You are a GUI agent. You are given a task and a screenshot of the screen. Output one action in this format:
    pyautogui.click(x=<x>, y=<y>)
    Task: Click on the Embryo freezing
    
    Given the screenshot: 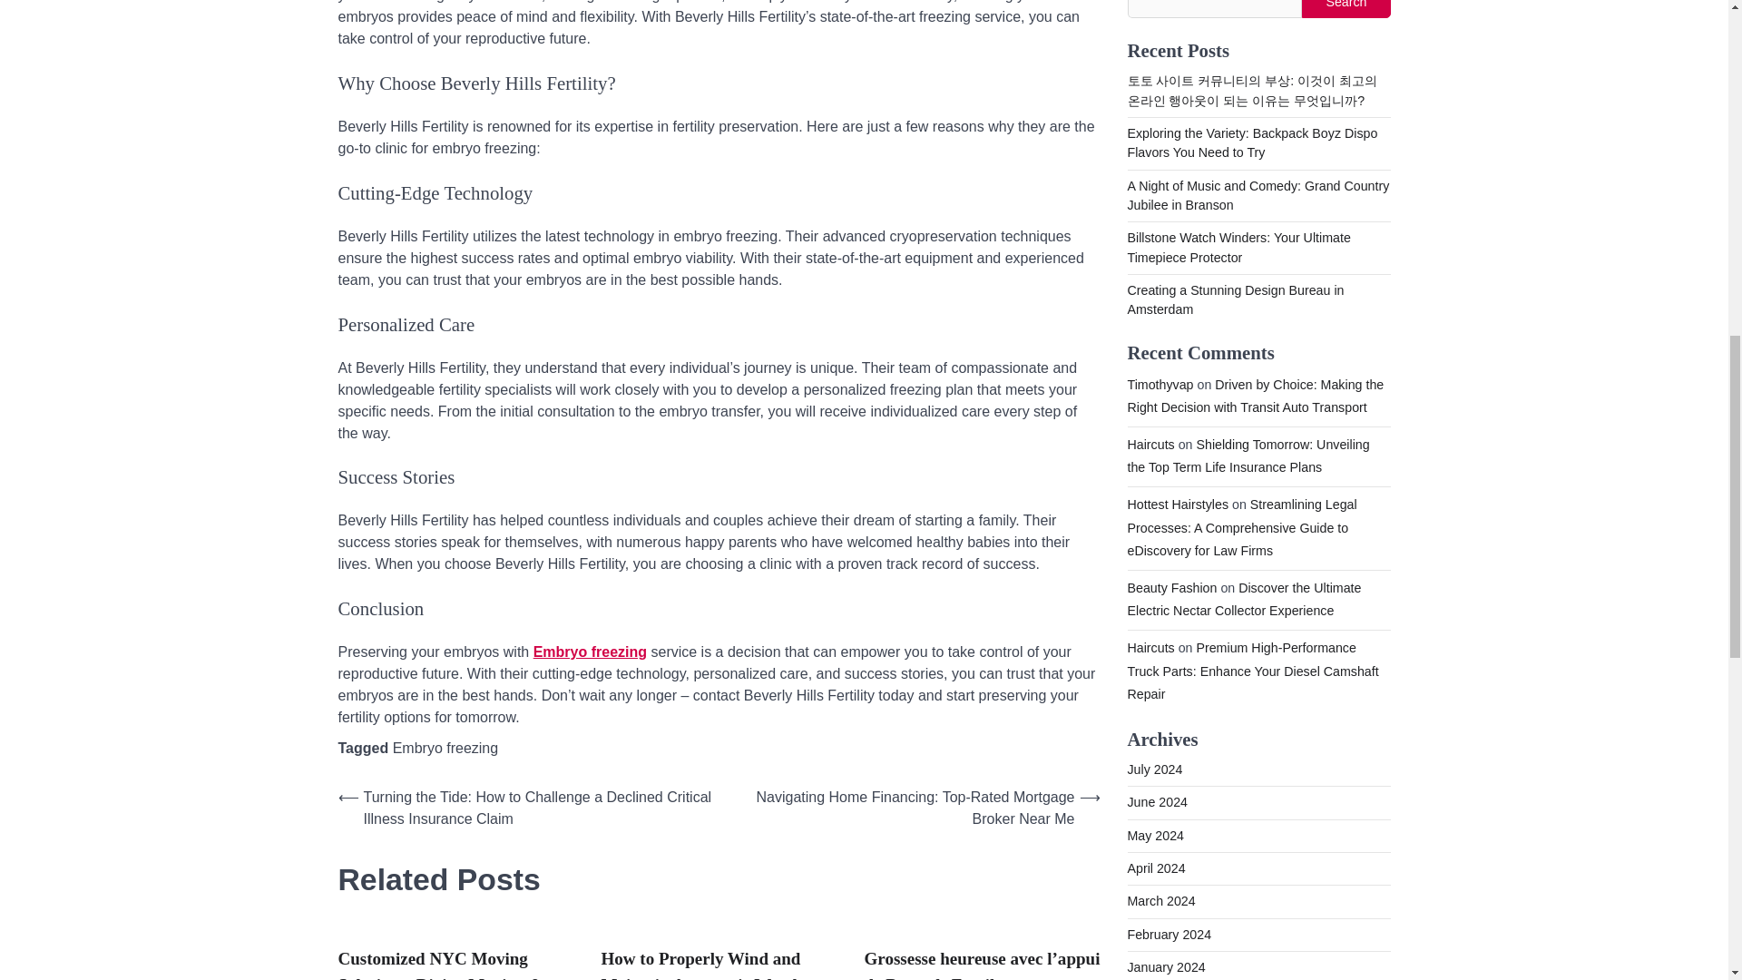 What is the action you would take?
    pyautogui.click(x=590, y=652)
    